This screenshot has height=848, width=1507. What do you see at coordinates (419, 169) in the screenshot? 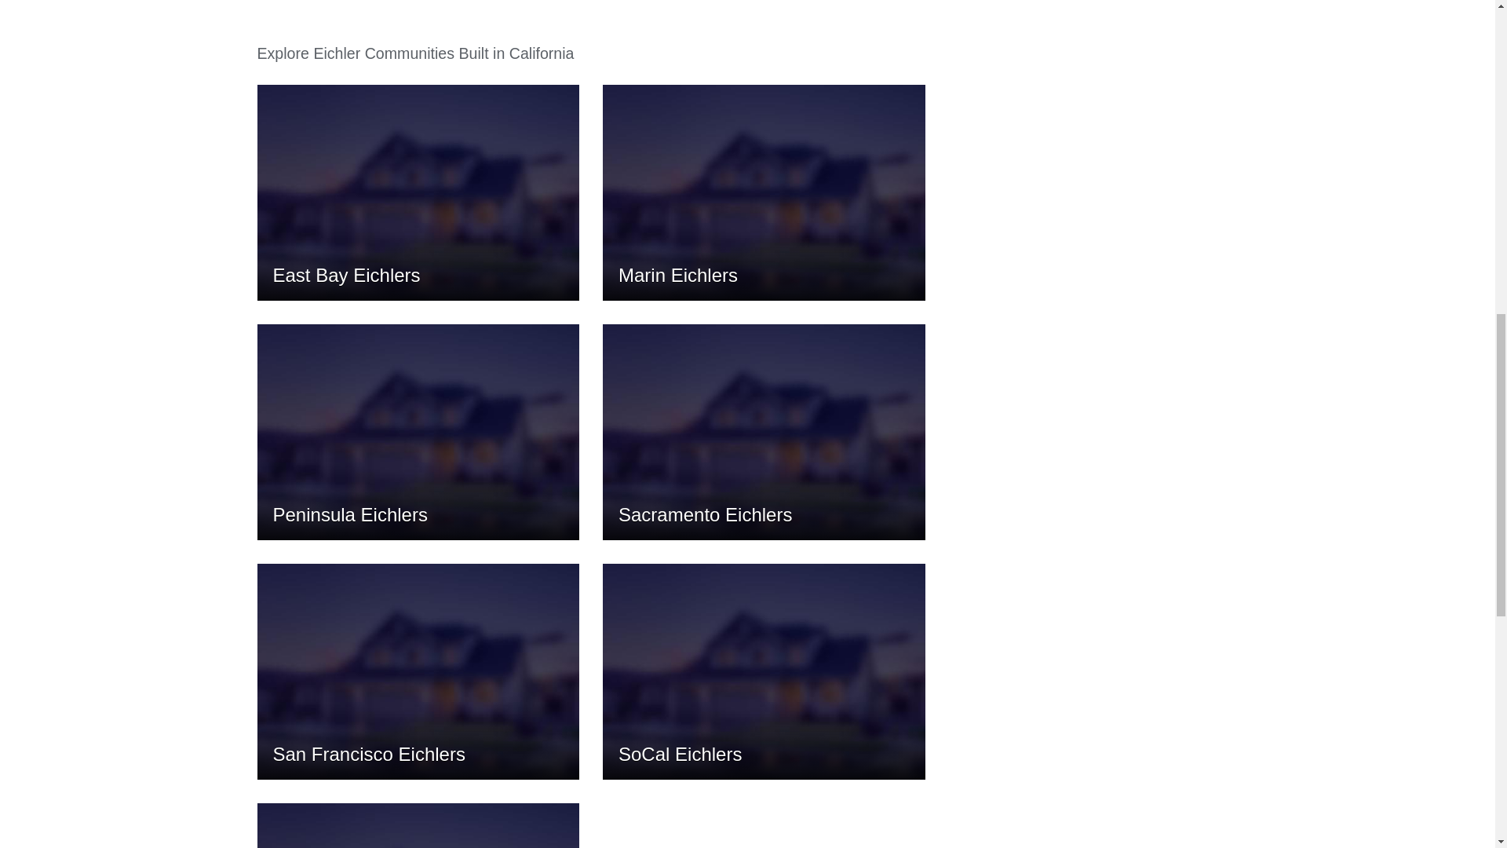
I see `View East Bay Eichlers` at bounding box center [419, 169].